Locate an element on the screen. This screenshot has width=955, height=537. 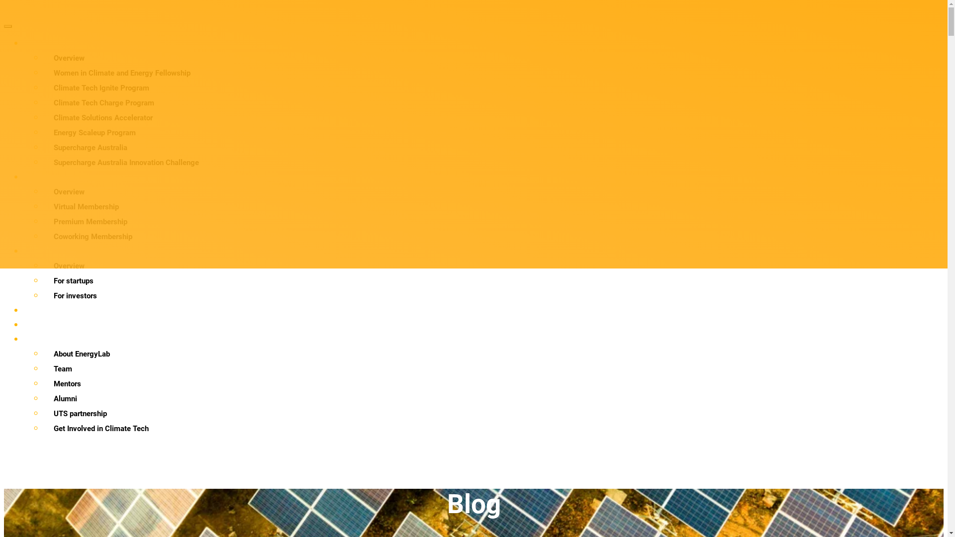
Overview is located at coordinates (493, 58).